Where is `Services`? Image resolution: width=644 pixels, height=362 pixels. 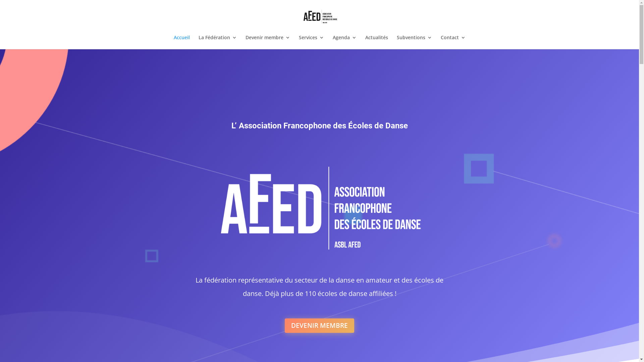
Services is located at coordinates (311, 42).